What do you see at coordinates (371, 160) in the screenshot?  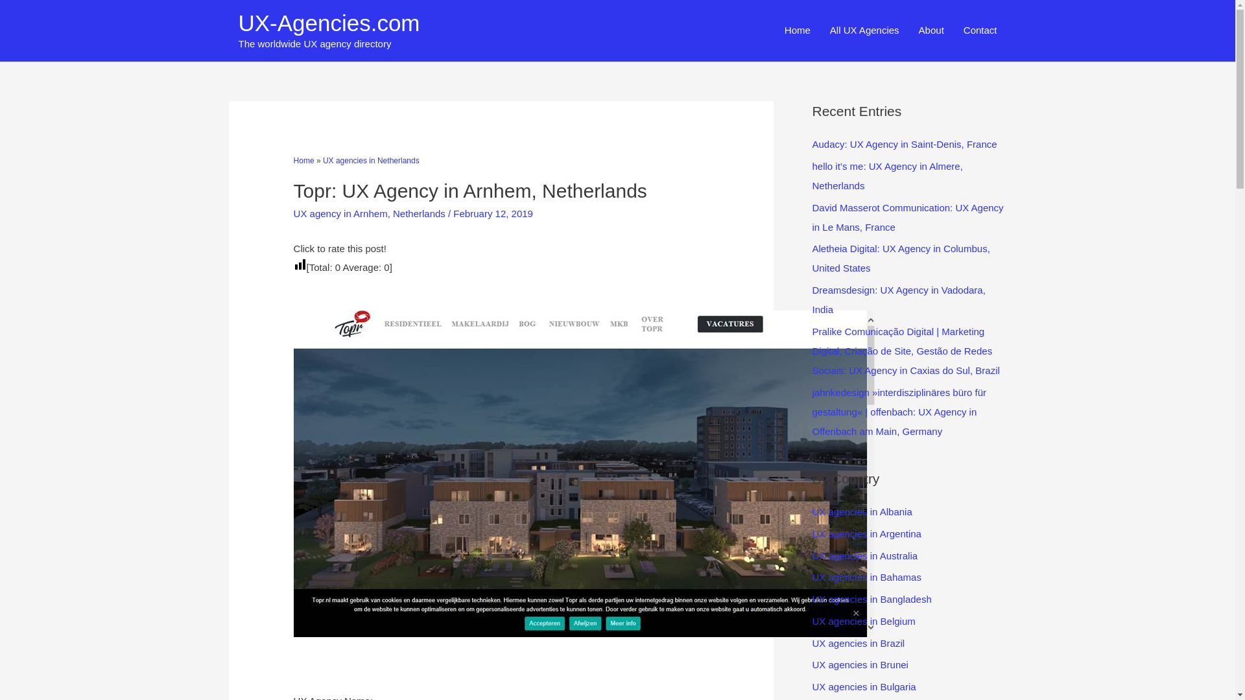 I see `UX agencies in Netherlands` at bounding box center [371, 160].